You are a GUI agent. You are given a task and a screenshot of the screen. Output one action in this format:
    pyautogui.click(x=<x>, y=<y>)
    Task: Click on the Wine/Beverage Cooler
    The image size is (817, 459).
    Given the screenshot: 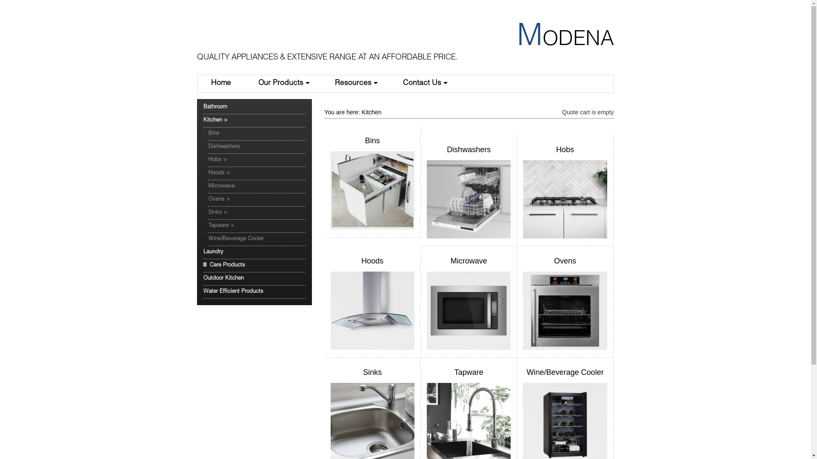 What is the action you would take?
    pyautogui.click(x=257, y=240)
    